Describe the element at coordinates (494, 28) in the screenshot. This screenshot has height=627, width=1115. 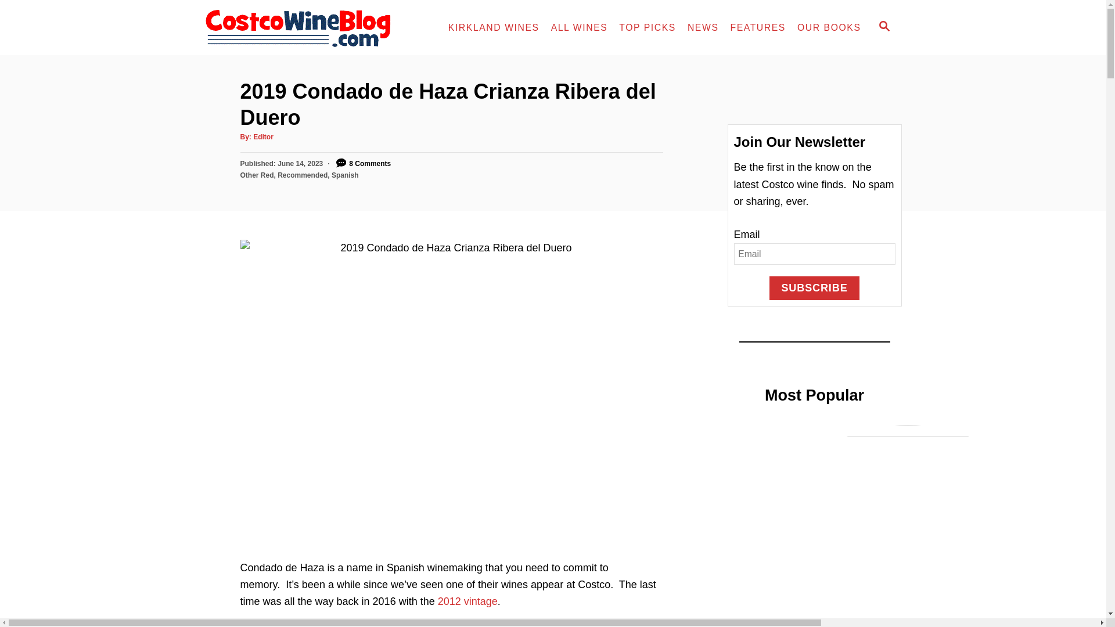
I see `KIRKLAND WINES` at that location.